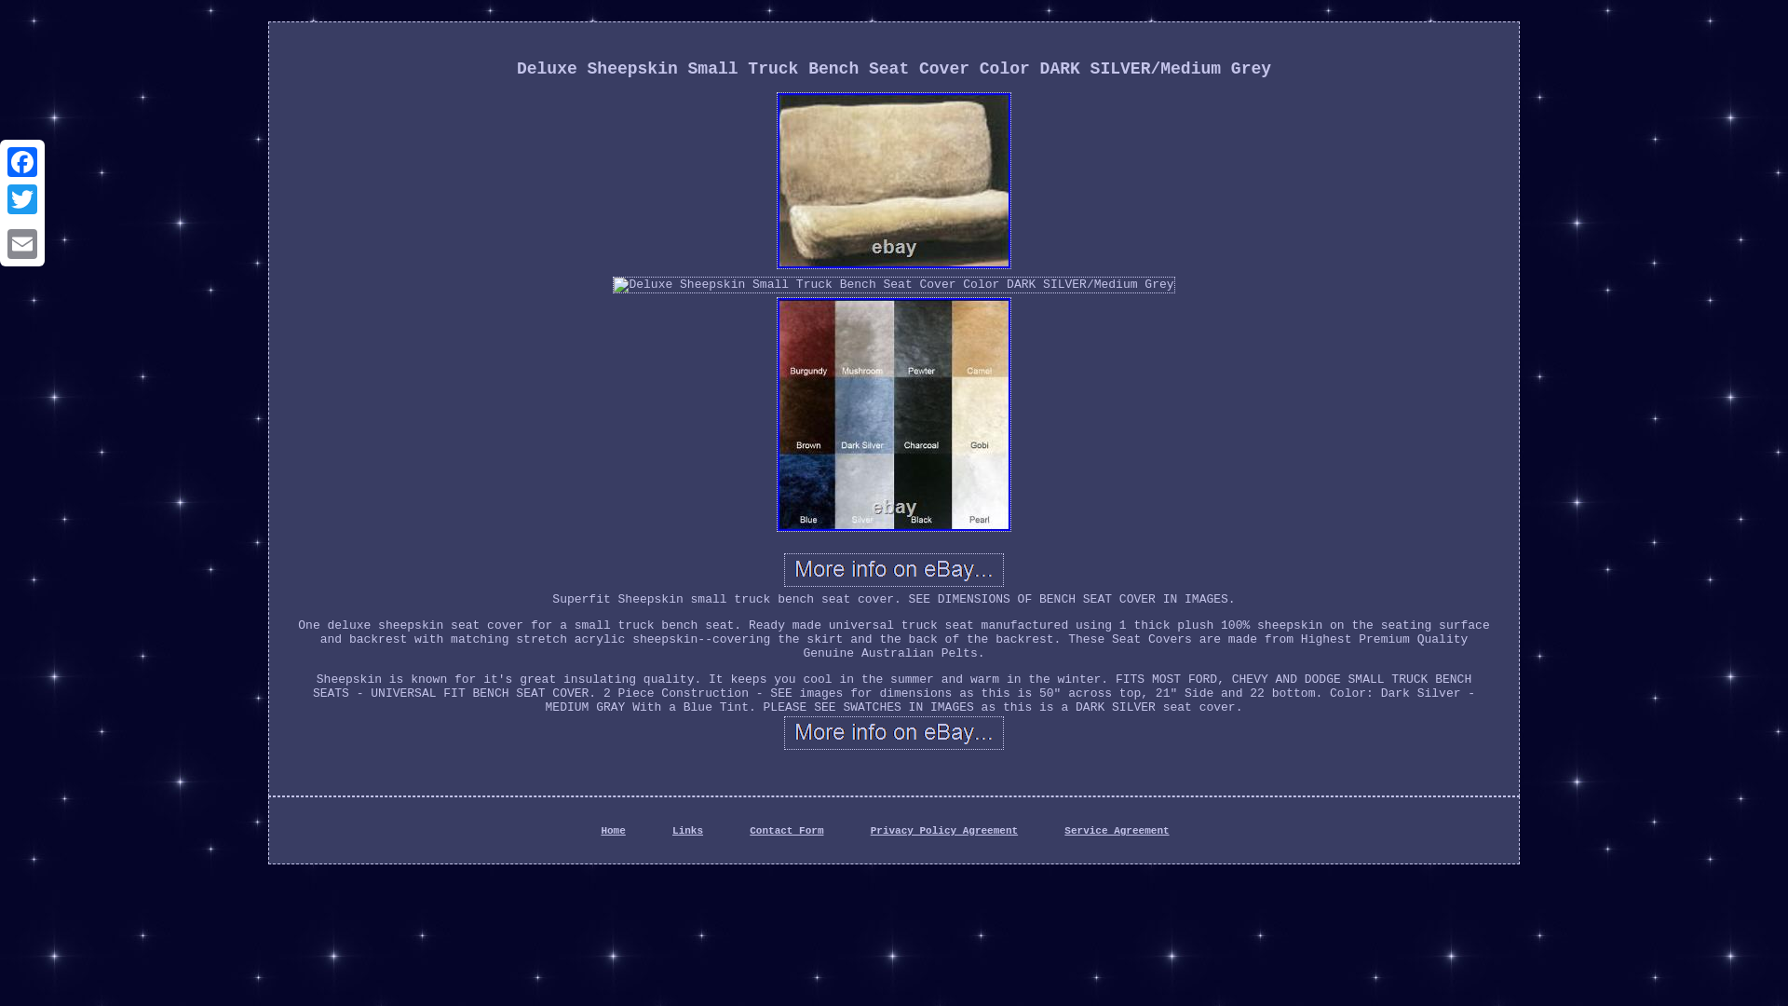  I want to click on Facebook, so click(22, 162).